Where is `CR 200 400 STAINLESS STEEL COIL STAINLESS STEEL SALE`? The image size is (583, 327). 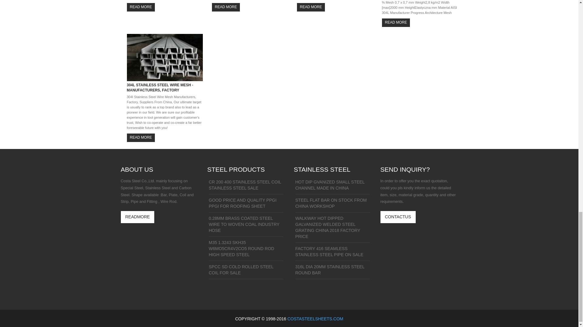 CR 200 400 STAINLESS STEEL COIL STAINLESS STEEL SALE is located at coordinates (246, 187).